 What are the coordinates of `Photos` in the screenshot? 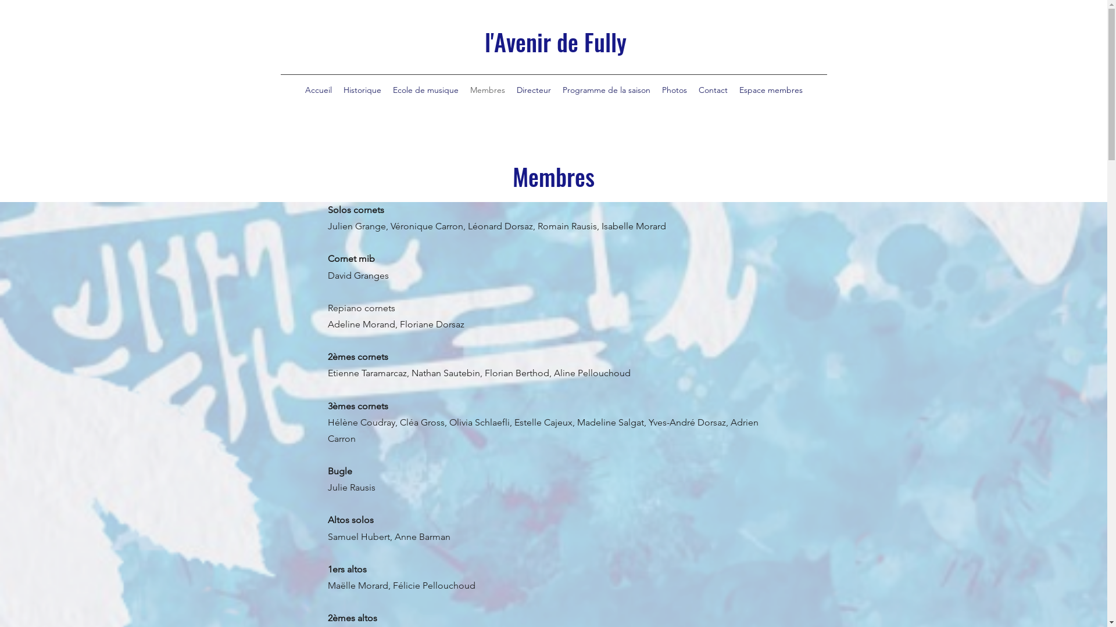 It's located at (674, 90).